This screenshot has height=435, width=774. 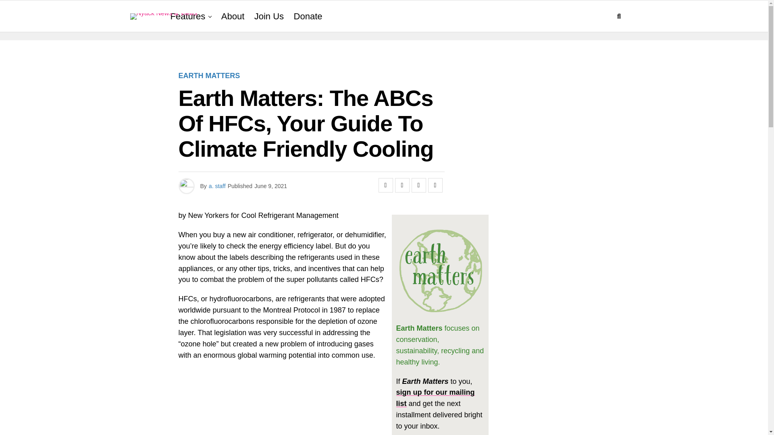 What do you see at coordinates (233, 17) in the screenshot?
I see `About` at bounding box center [233, 17].